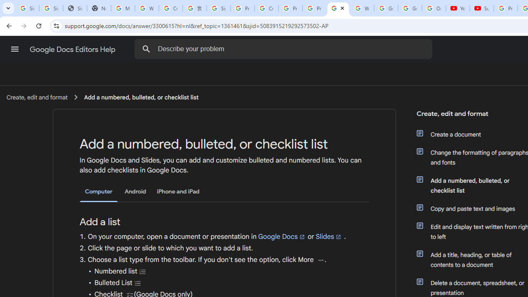 This screenshot has height=297, width=528. What do you see at coordinates (410, 8) in the screenshot?
I see `Google Account` at bounding box center [410, 8].